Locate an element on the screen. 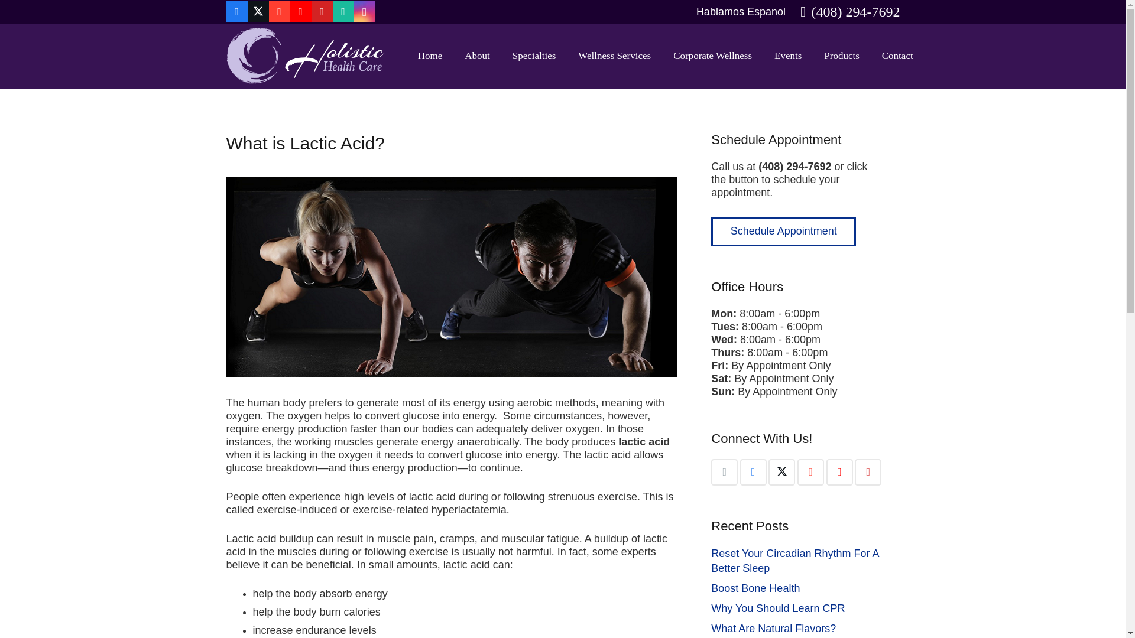 Image resolution: width=1135 pixels, height=638 pixels. Twitter is located at coordinates (258, 12).